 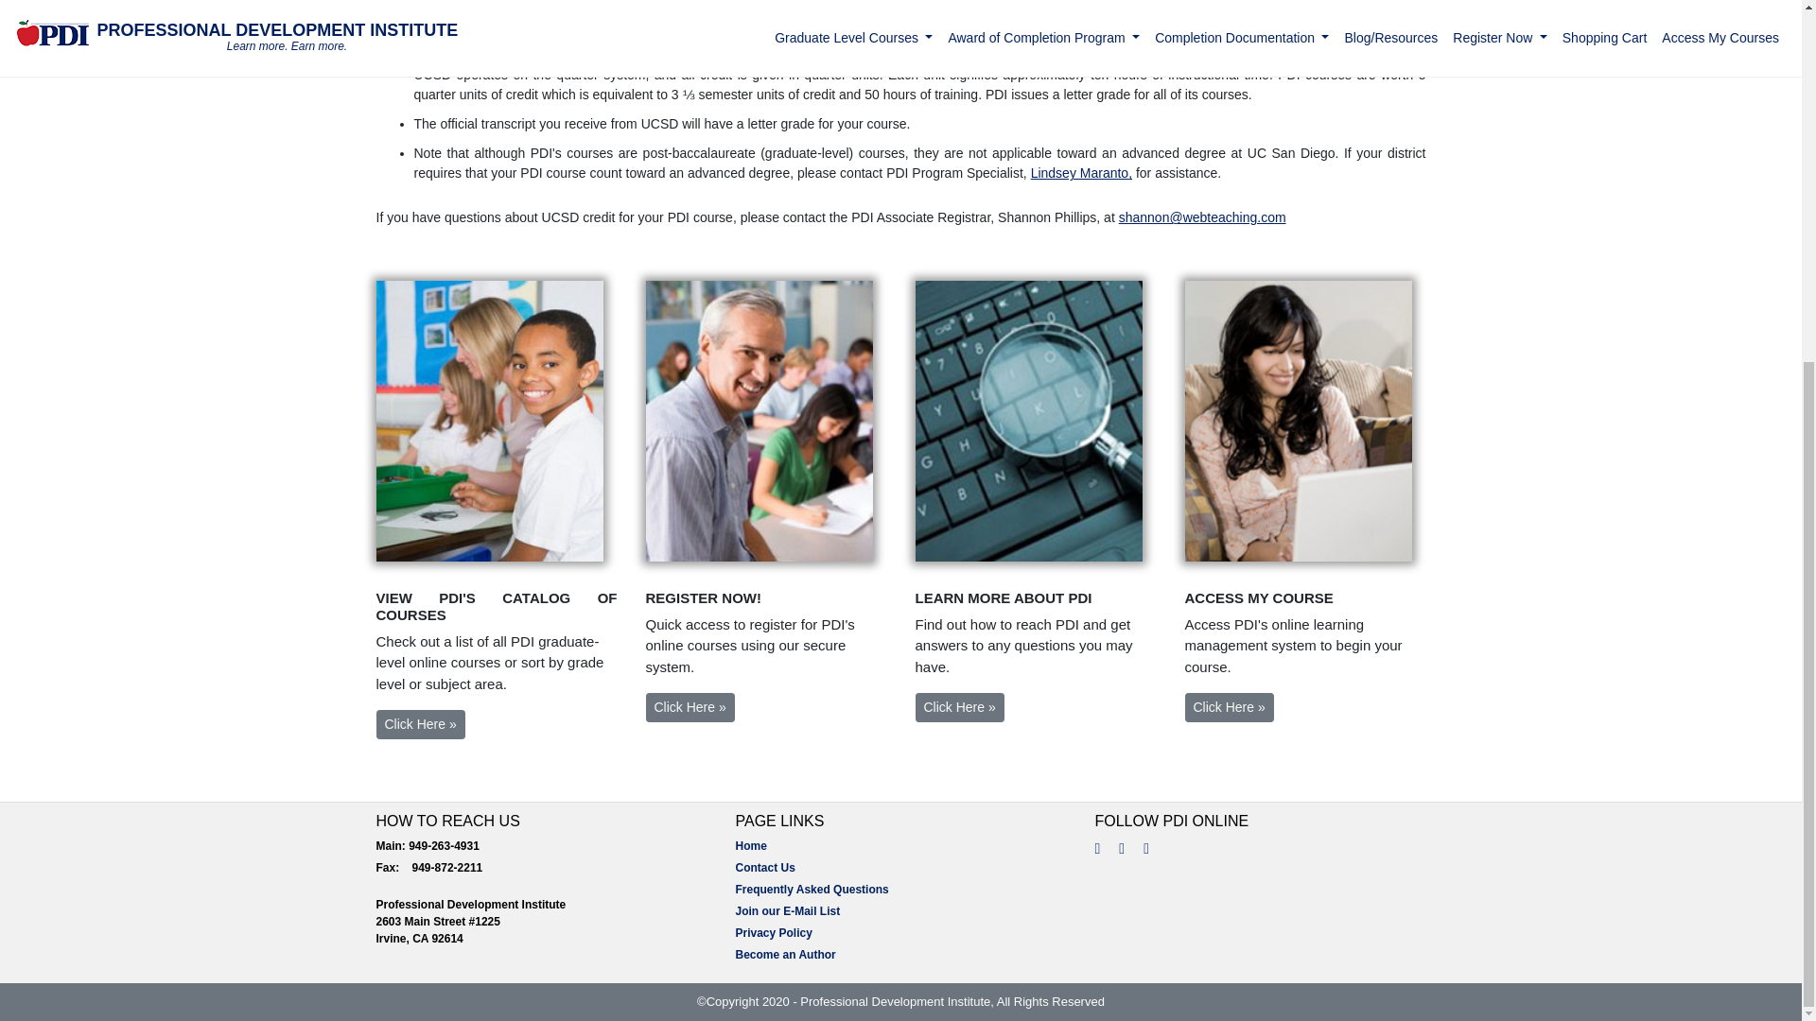 What do you see at coordinates (1081, 172) in the screenshot?
I see `Lindsey Maranto,` at bounding box center [1081, 172].